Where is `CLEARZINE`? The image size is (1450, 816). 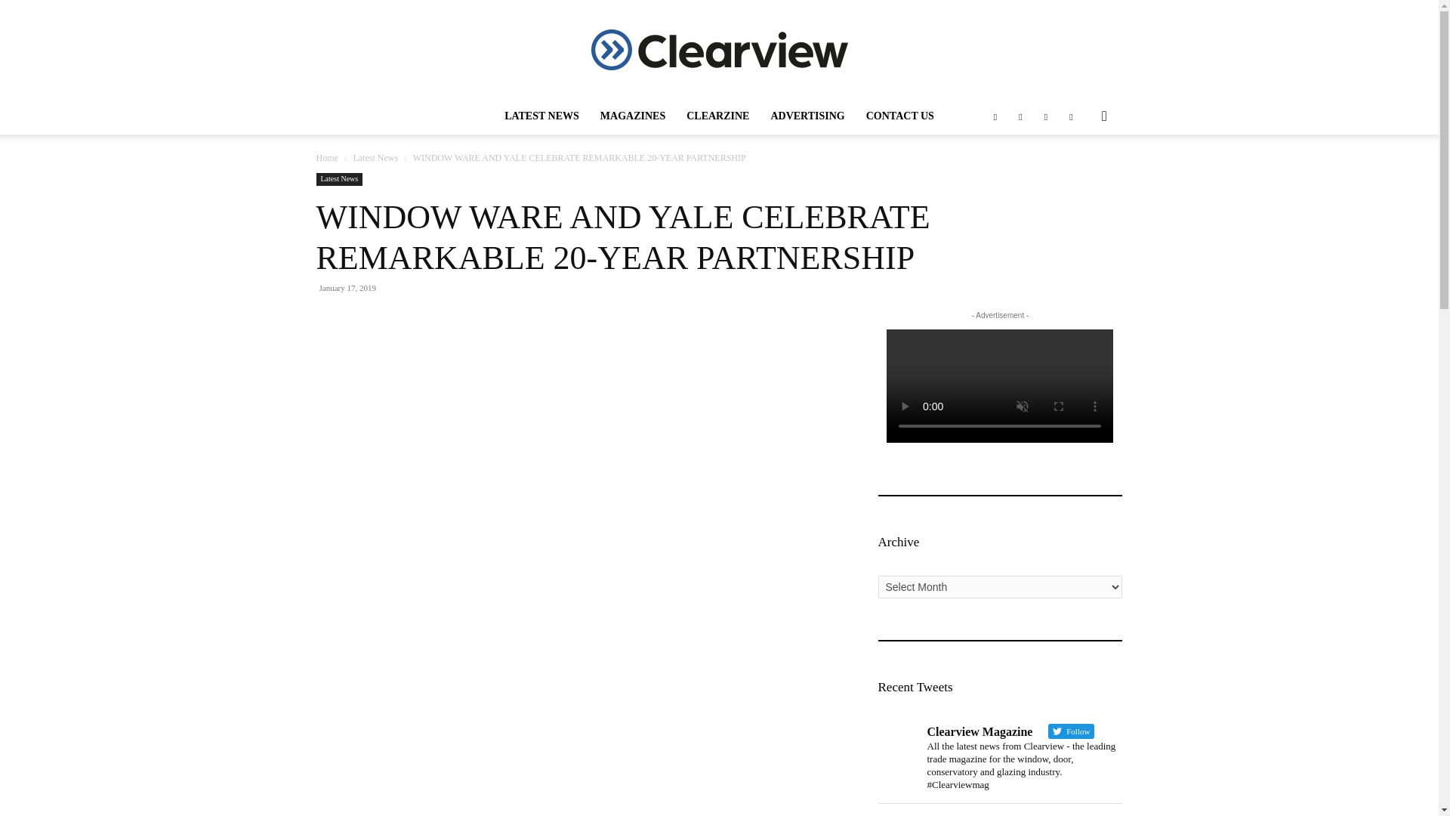 CLEARZINE is located at coordinates (717, 116).